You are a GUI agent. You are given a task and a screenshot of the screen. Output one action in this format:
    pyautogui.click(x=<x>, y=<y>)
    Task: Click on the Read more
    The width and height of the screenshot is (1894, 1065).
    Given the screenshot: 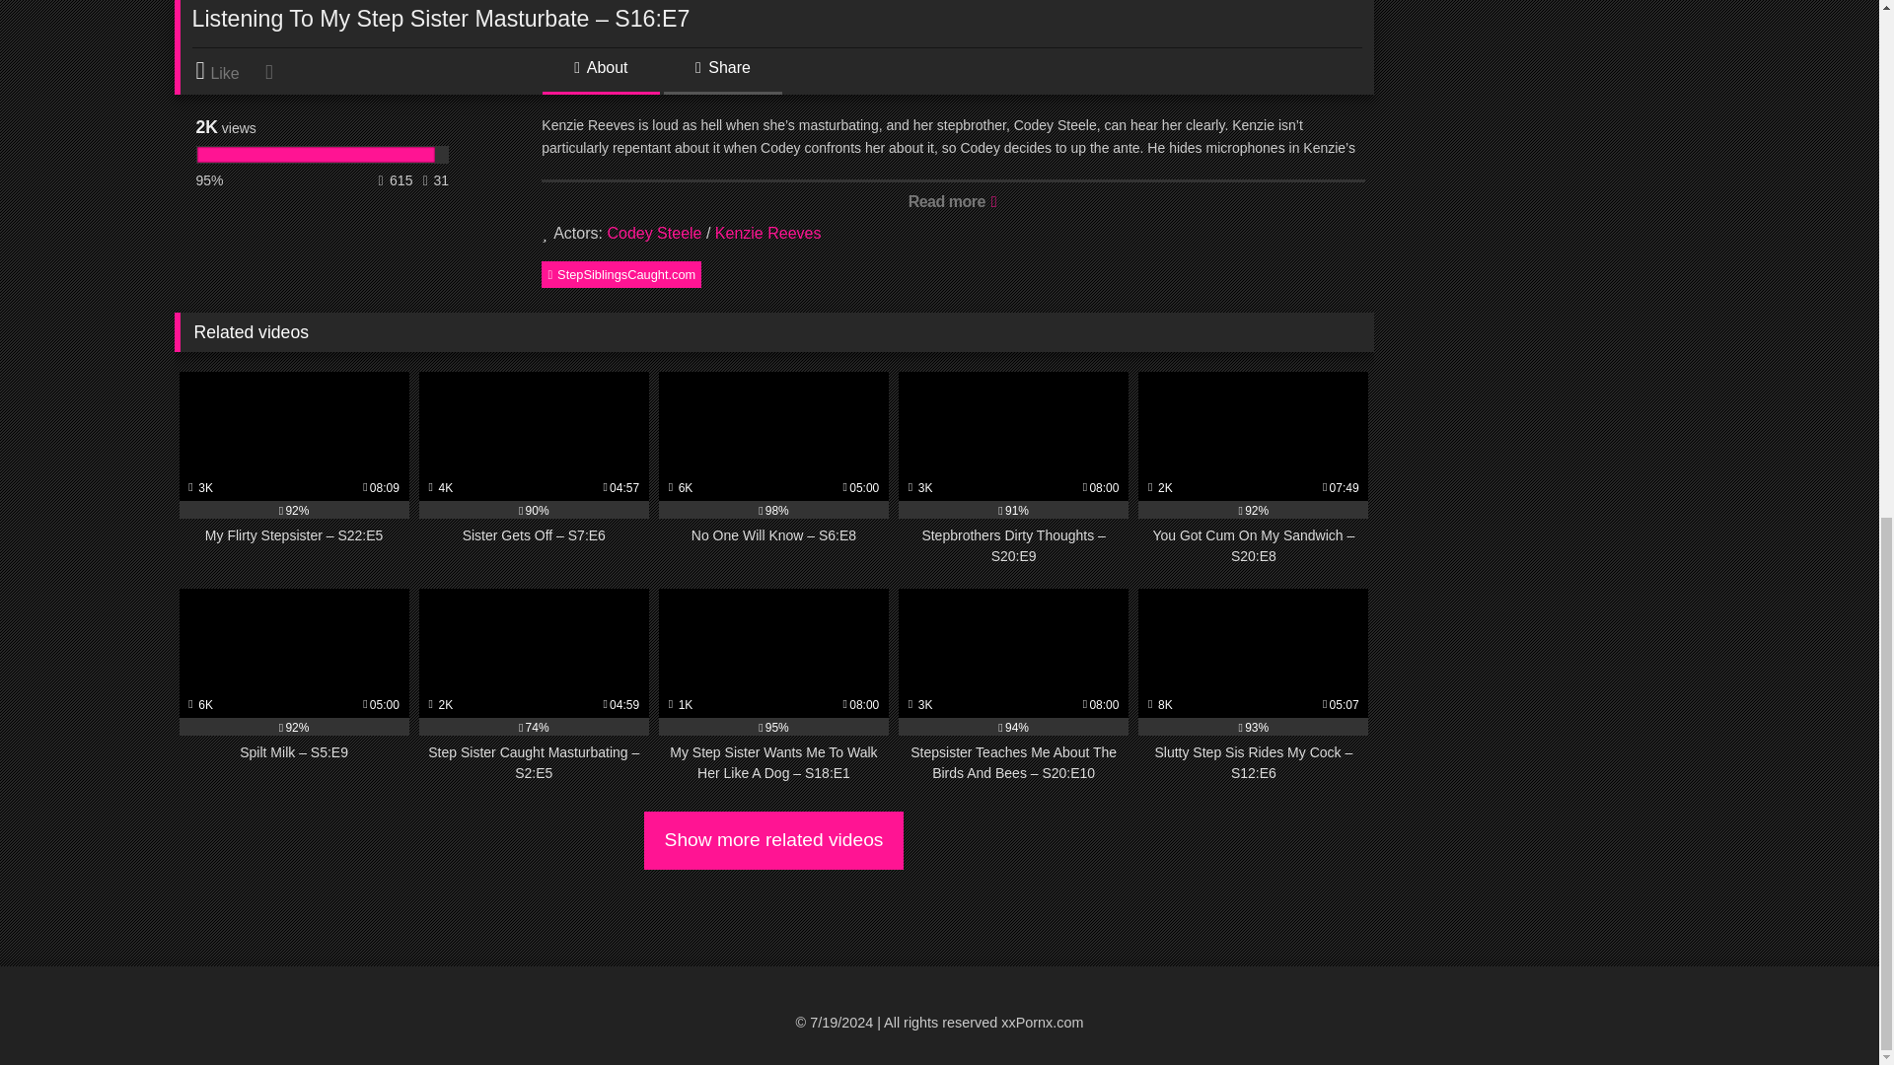 What is the action you would take?
    pyautogui.click(x=953, y=200)
    